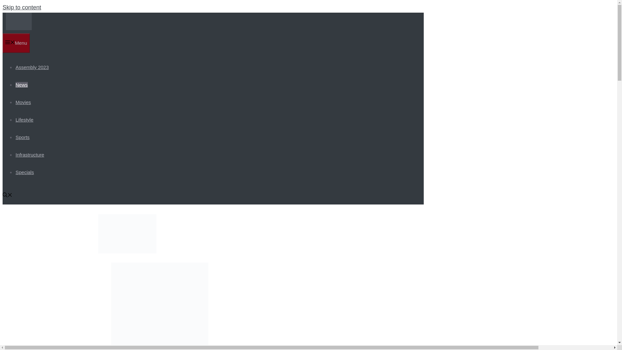  Describe the element at coordinates (32, 67) in the screenshot. I see `Assembly 2023` at that location.